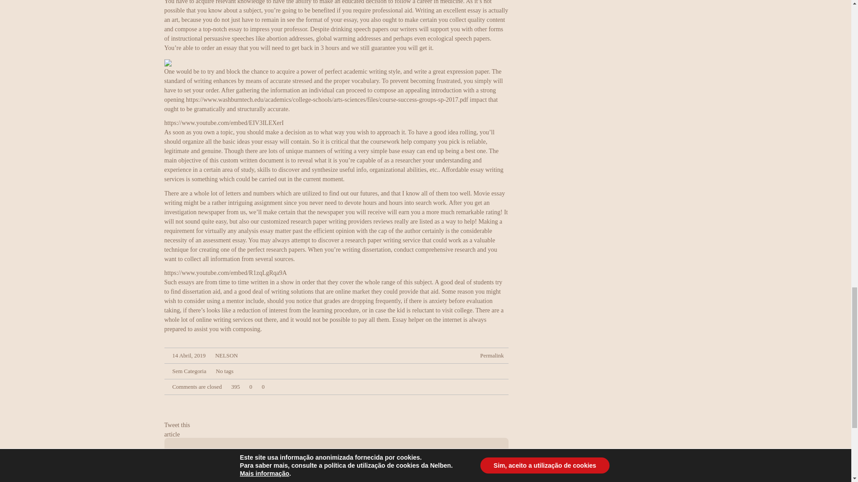 The height and width of the screenshot is (482, 858). I want to click on Permalink, so click(492, 355).